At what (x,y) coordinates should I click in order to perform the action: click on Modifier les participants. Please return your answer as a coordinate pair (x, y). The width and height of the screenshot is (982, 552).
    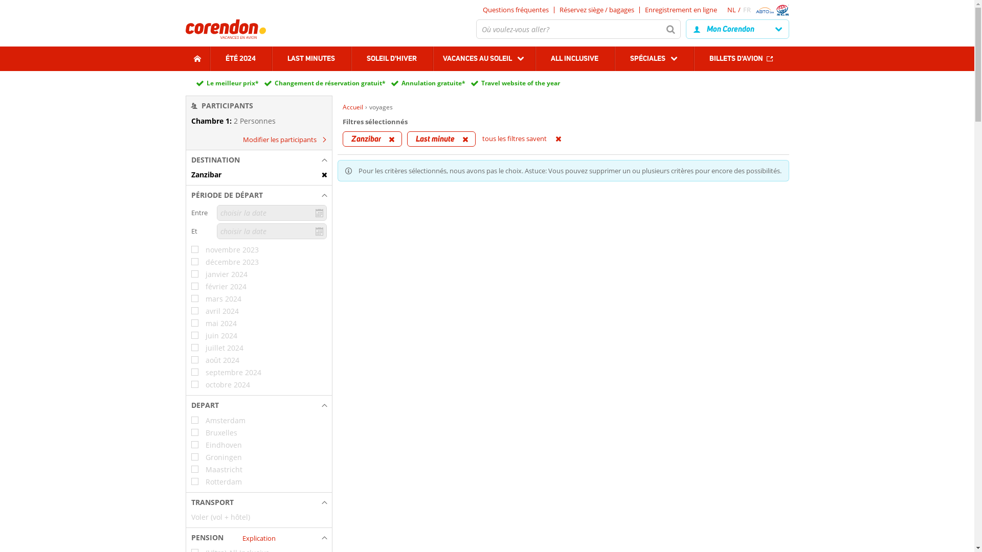
    Looking at the image, I should click on (282, 140).